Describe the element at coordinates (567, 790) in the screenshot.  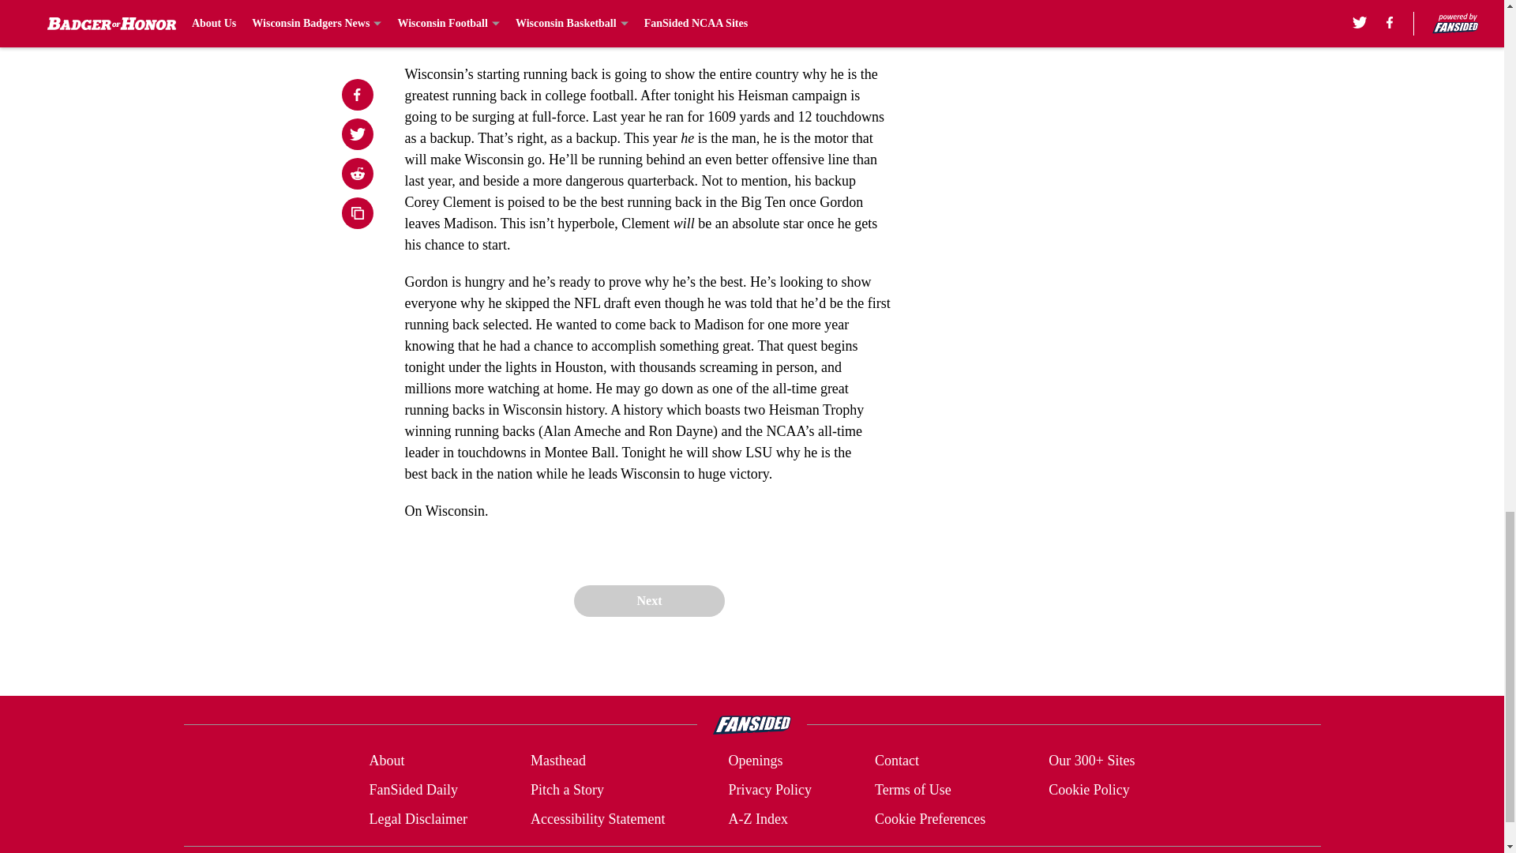
I see `Pitch a Story` at that location.